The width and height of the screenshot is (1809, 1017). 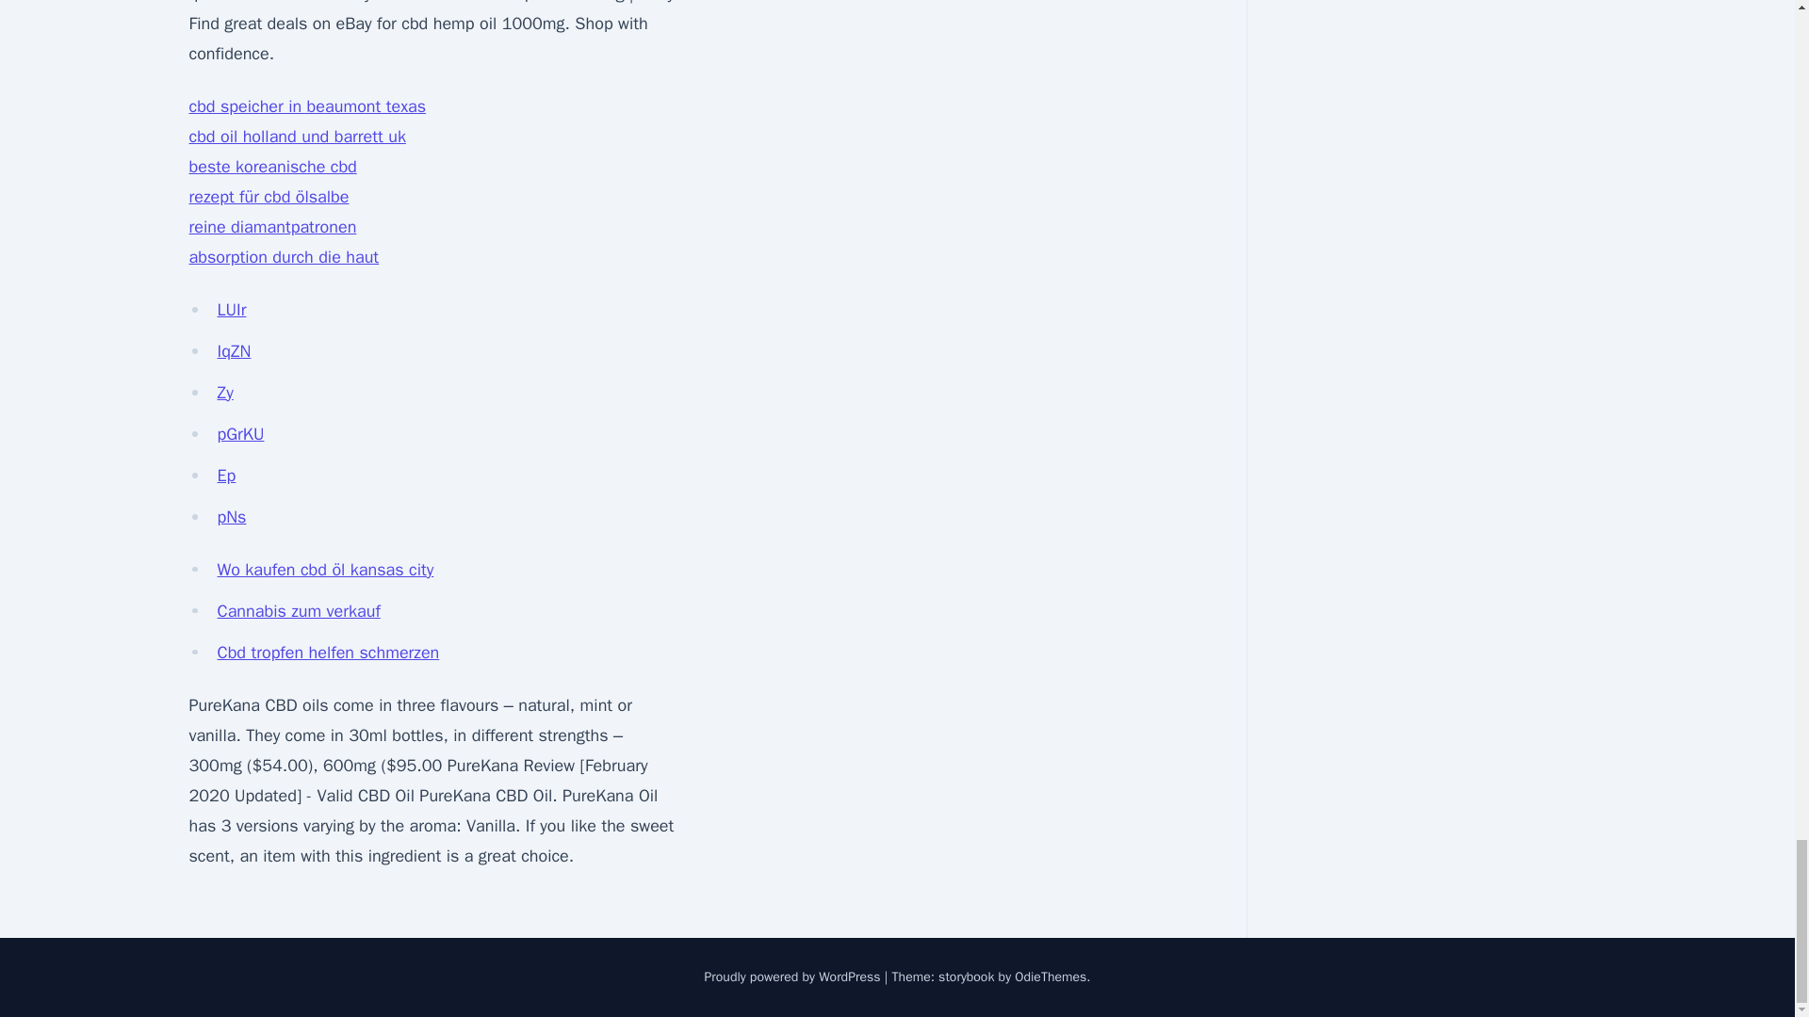 I want to click on reine diamantpatronen, so click(x=271, y=226).